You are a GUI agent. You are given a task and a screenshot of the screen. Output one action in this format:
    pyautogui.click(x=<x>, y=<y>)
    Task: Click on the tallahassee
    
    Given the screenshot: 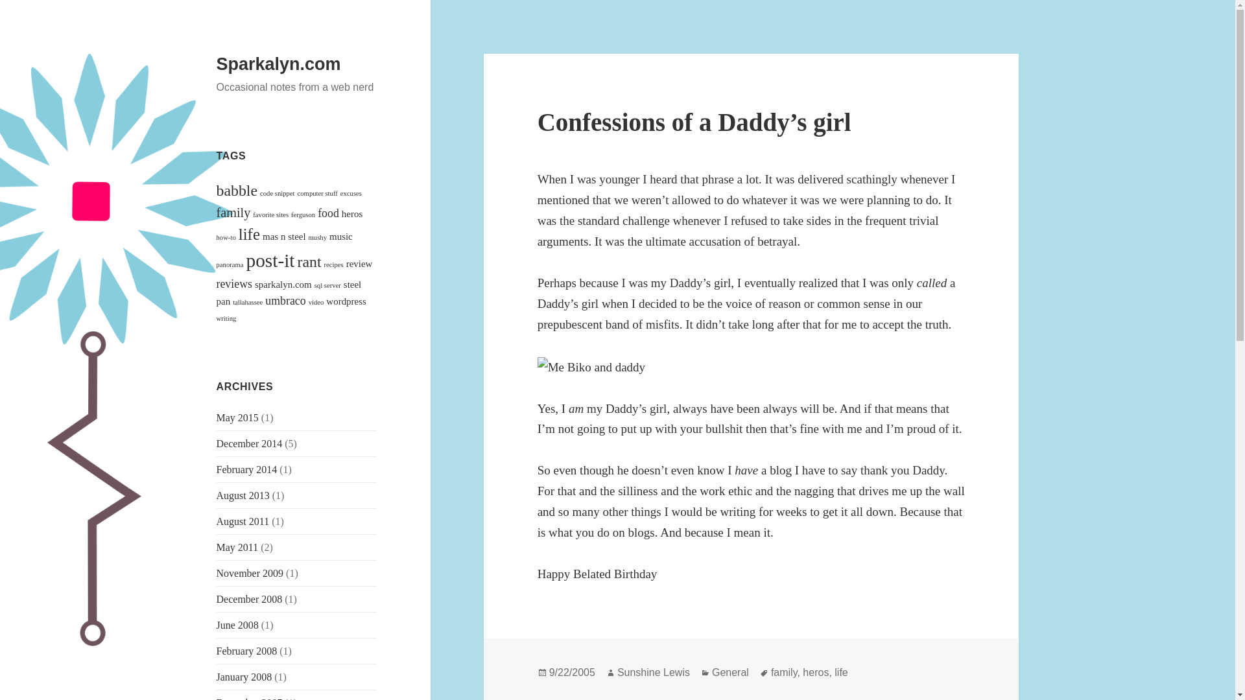 What is the action you would take?
    pyautogui.click(x=248, y=302)
    